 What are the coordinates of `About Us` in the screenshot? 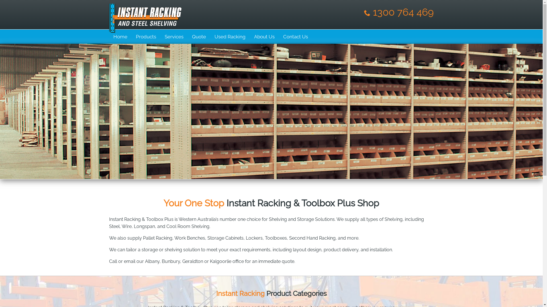 It's located at (264, 37).